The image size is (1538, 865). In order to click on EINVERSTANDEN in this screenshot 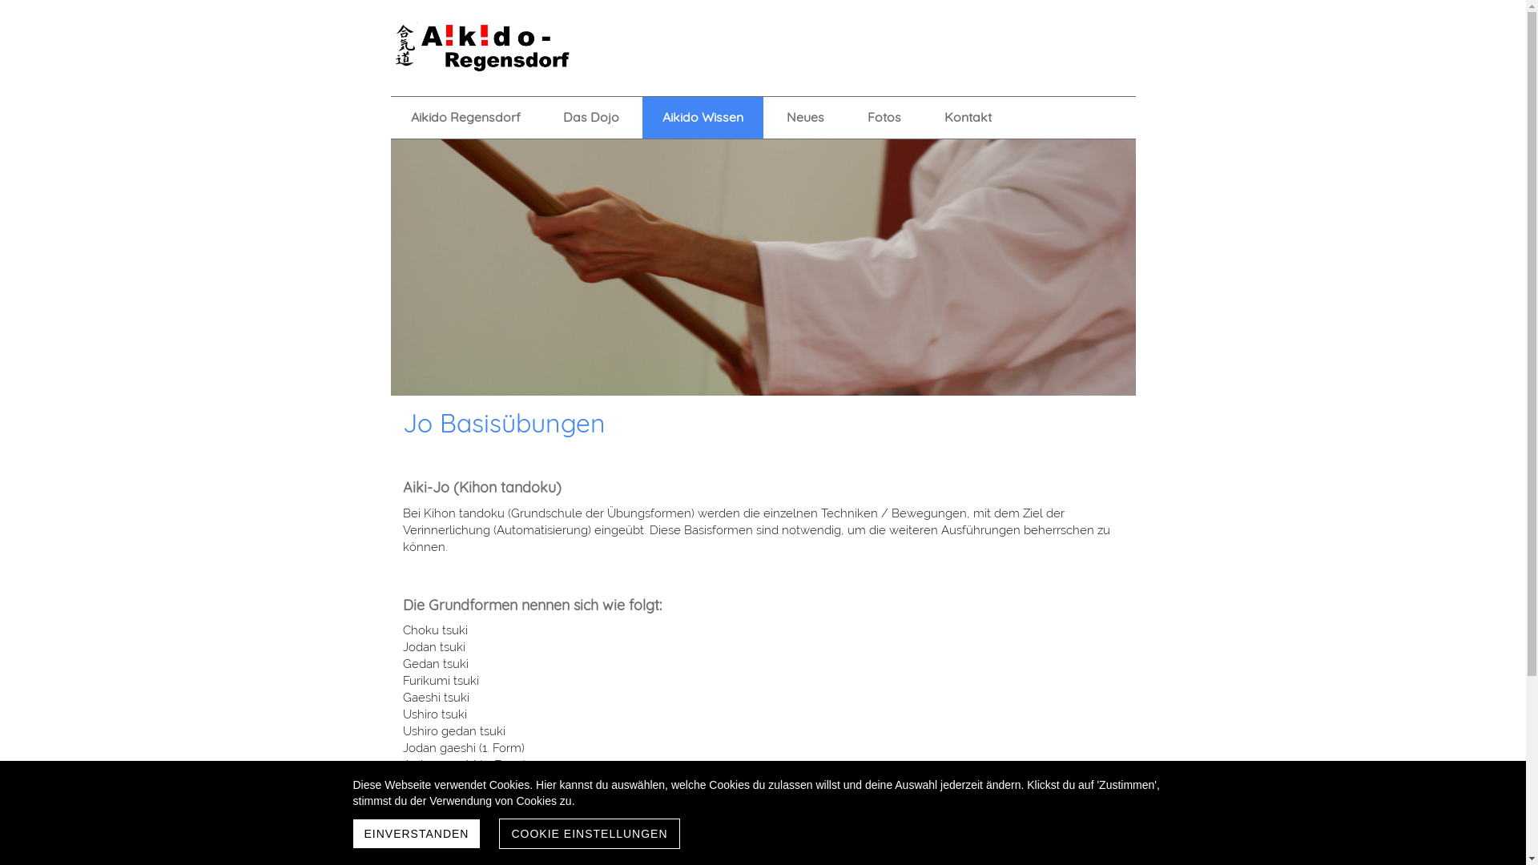, I will do `click(417, 834)`.